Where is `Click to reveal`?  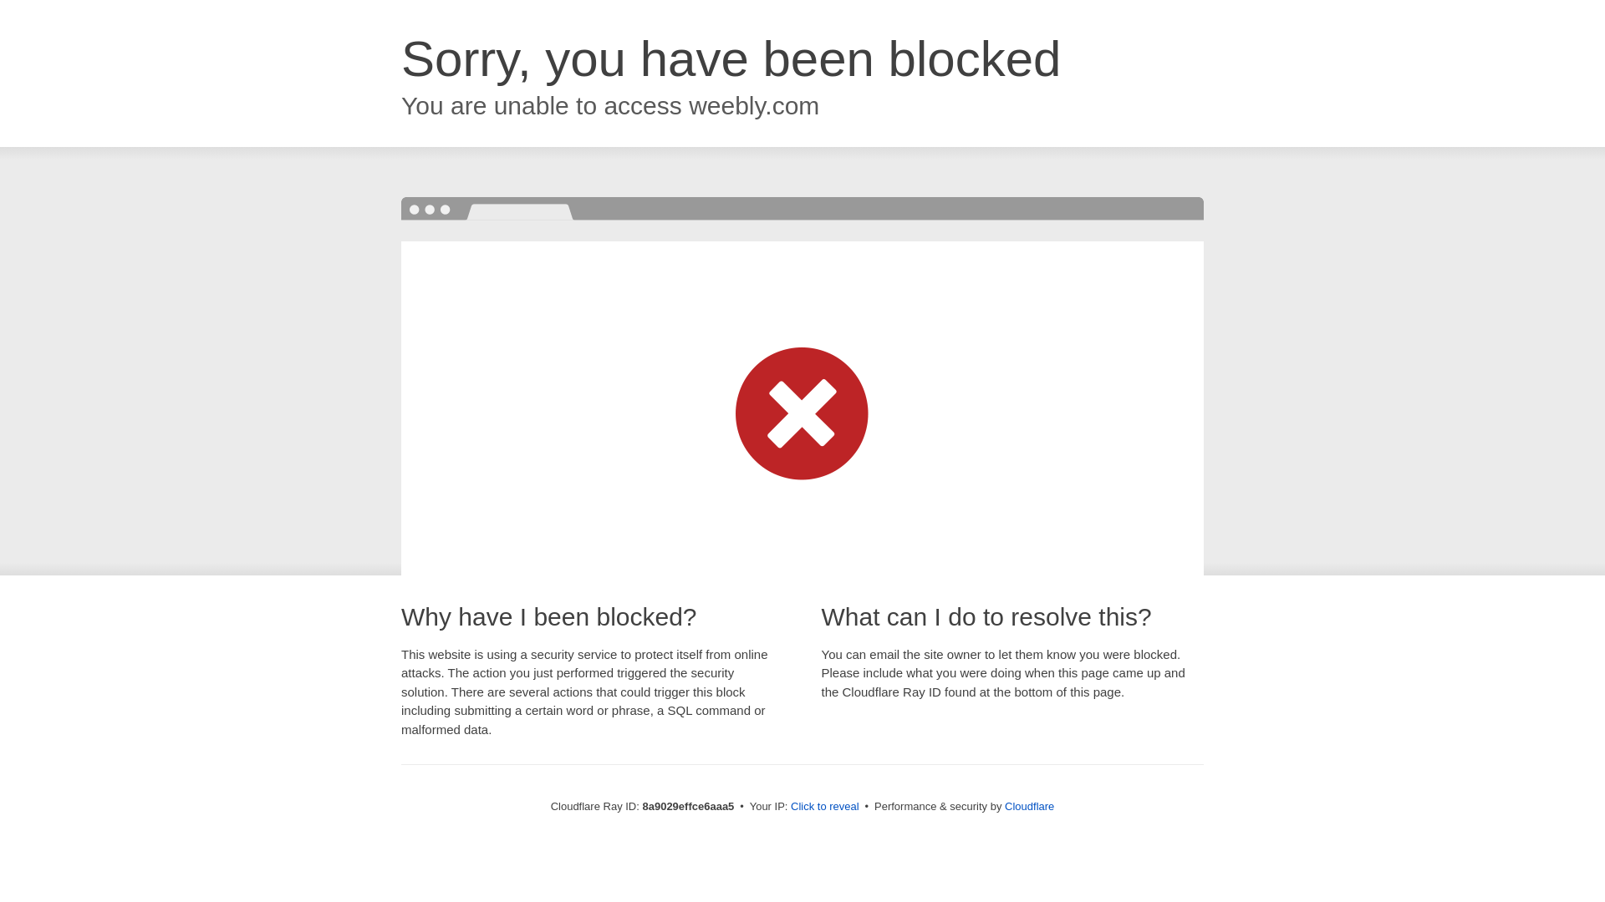 Click to reveal is located at coordinates (824, 807).